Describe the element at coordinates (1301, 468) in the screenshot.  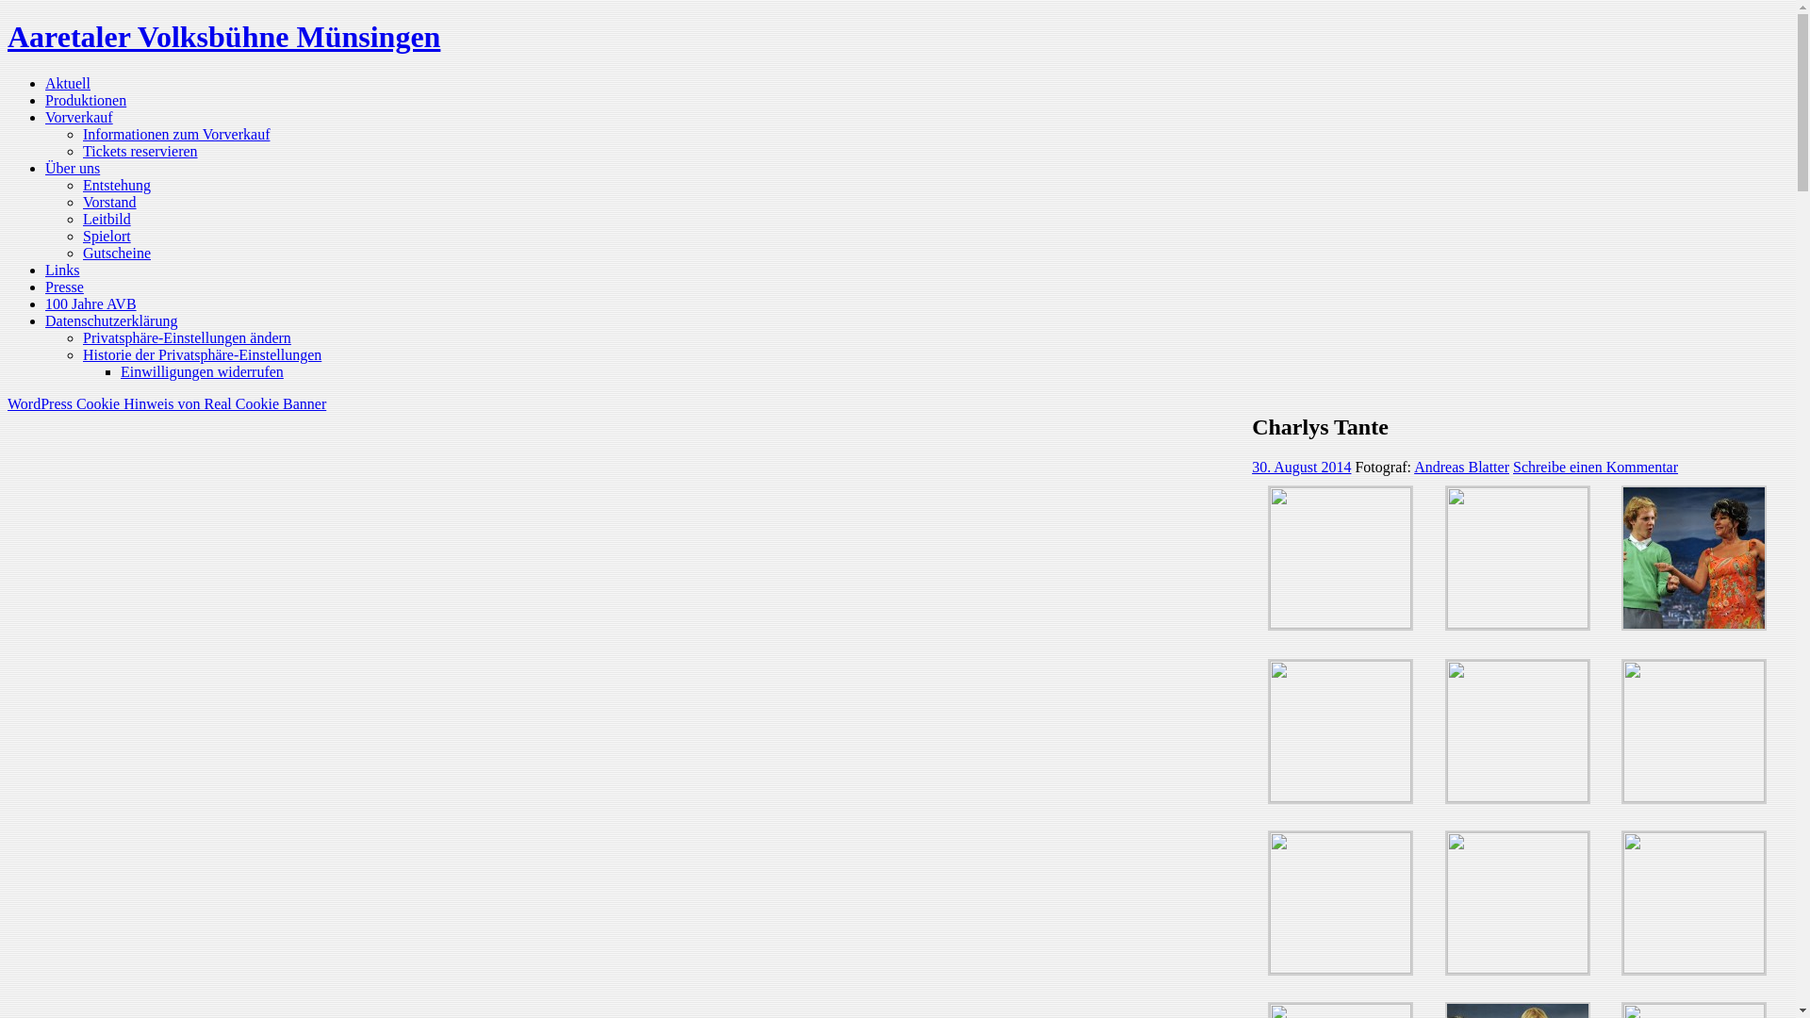
I see `30. August 2014` at that location.